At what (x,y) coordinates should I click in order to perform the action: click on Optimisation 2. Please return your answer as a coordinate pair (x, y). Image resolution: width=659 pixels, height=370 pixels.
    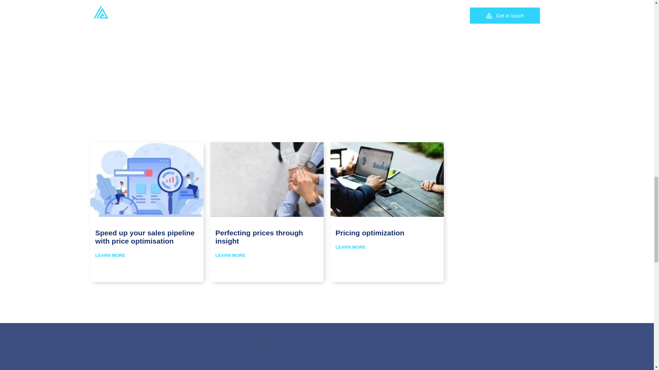
    Looking at the image, I should click on (146, 179).